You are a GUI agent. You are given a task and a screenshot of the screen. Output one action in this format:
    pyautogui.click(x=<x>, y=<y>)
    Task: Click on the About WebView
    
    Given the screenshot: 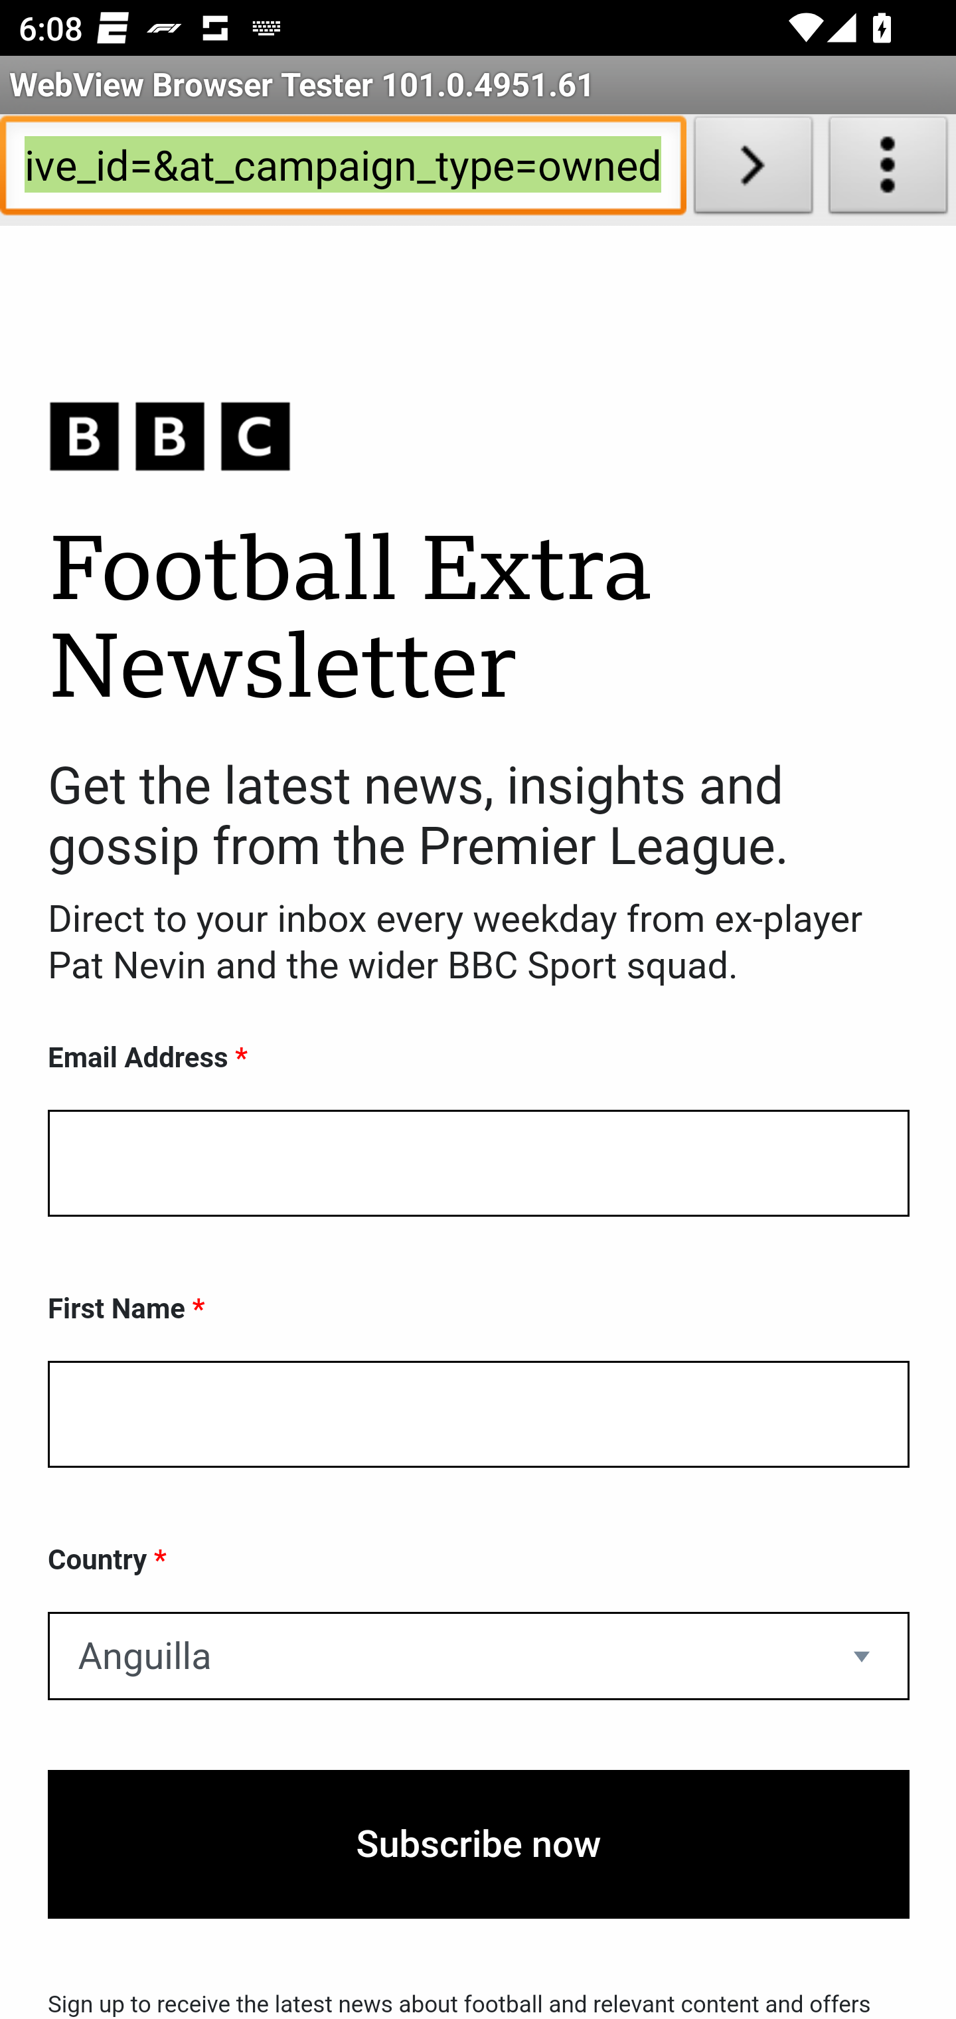 What is the action you would take?
    pyautogui.click(x=888, y=170)
    